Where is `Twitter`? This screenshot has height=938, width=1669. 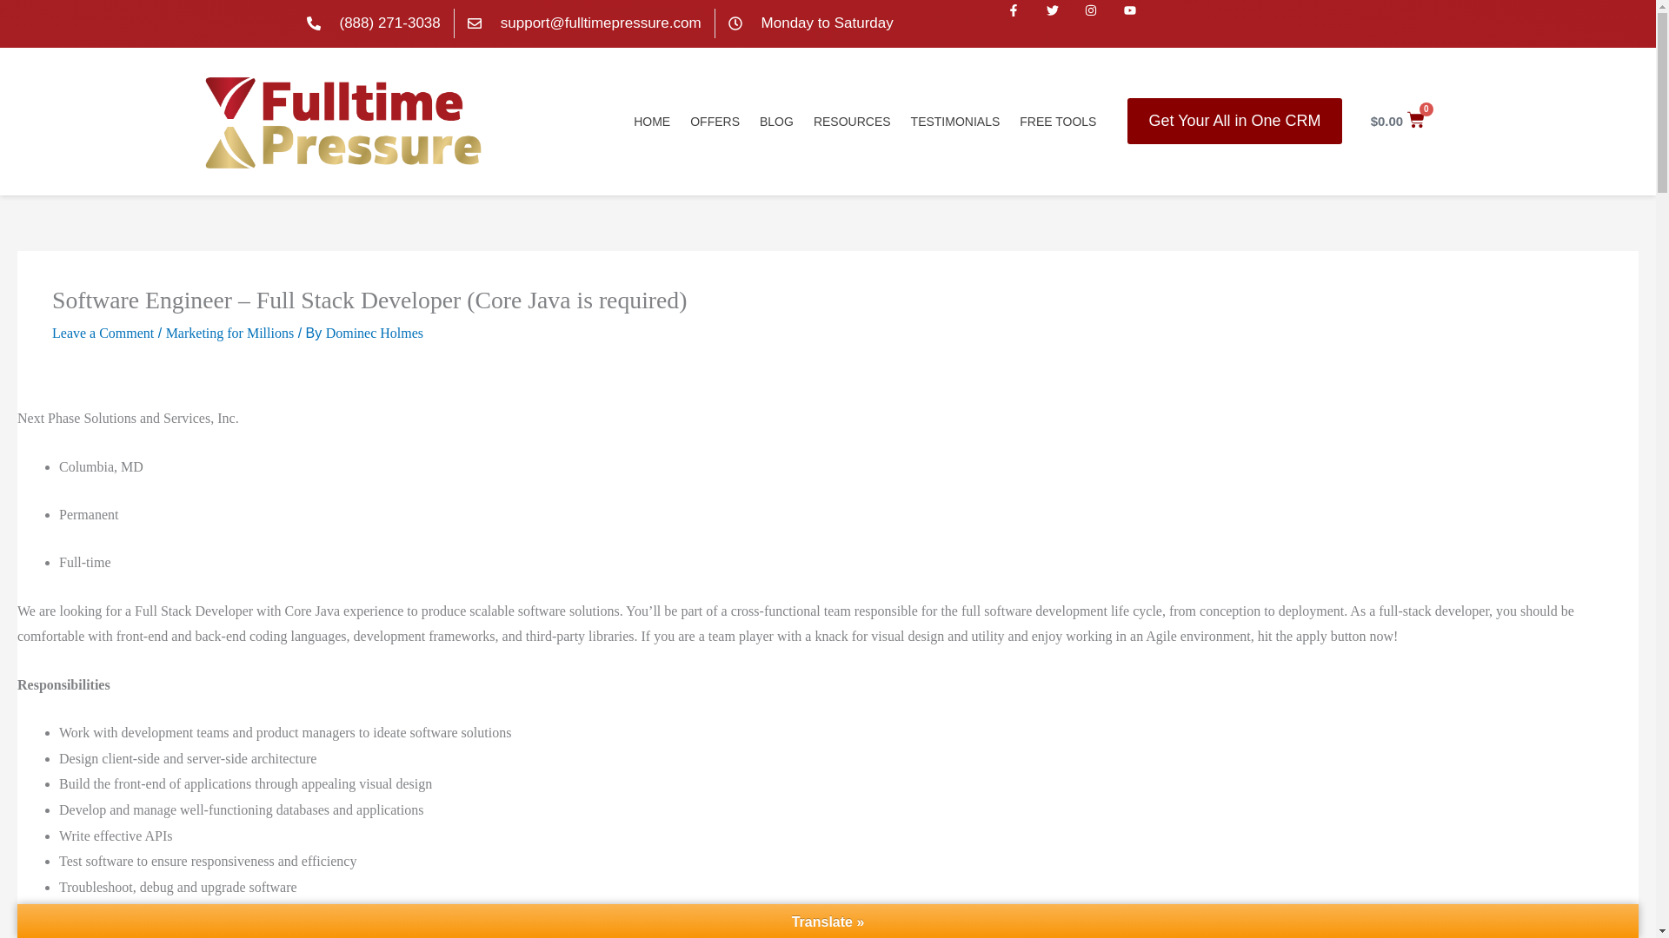
Twitter is located at coordinates (1066, 23).